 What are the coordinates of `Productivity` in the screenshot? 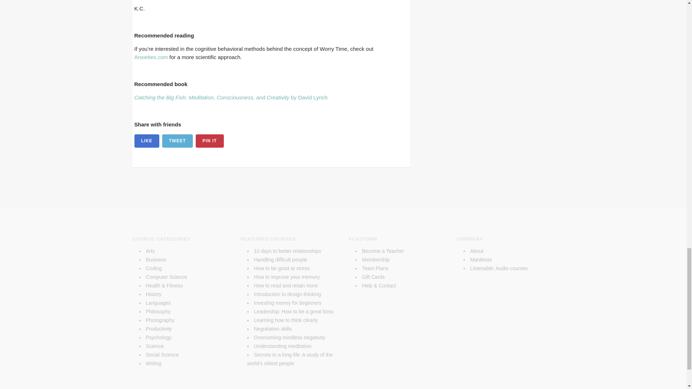 It's located at (159, 329).